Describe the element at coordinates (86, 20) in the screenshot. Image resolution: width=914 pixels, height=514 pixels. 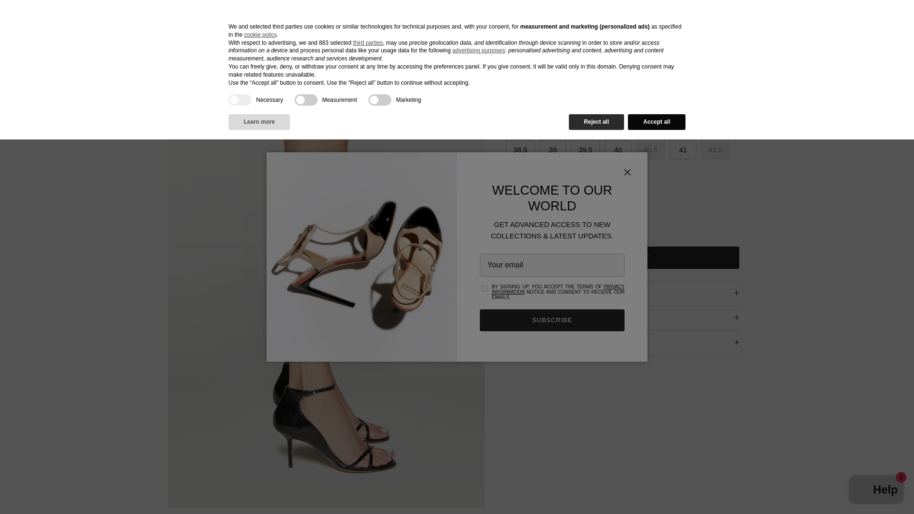
I see `SHOP` at that location.